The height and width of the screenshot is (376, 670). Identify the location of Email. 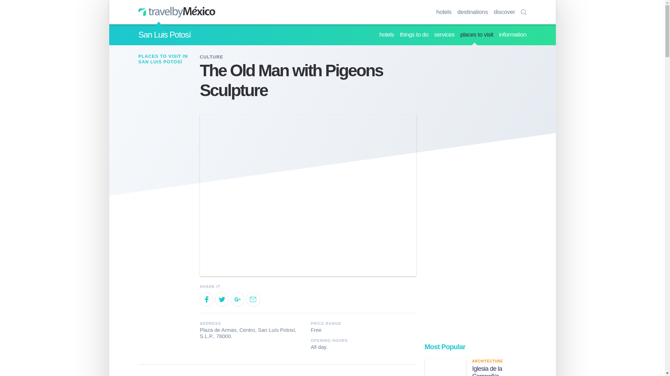
(253, 299).